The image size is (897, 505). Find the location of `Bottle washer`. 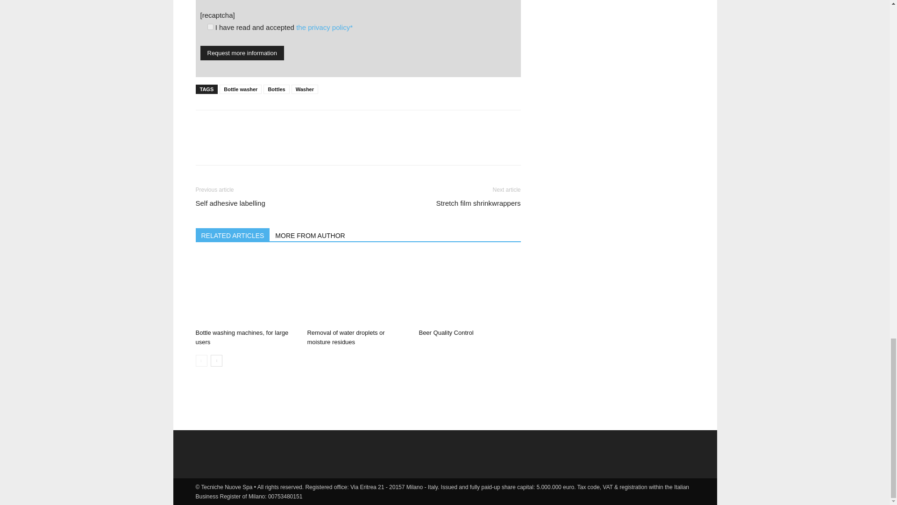

Bottle washer is located at coordinates (241, 89).